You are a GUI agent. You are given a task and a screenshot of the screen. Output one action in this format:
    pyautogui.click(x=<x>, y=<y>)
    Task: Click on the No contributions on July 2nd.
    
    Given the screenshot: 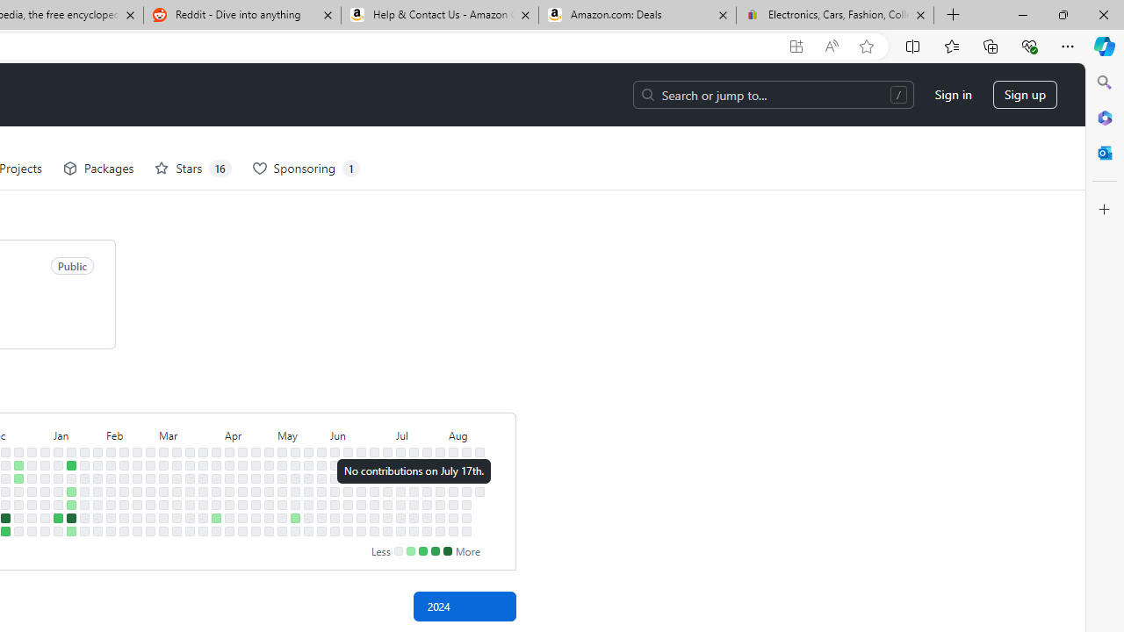 What is the action you would take?
    pyautogui.click(x=387, y=478)
    